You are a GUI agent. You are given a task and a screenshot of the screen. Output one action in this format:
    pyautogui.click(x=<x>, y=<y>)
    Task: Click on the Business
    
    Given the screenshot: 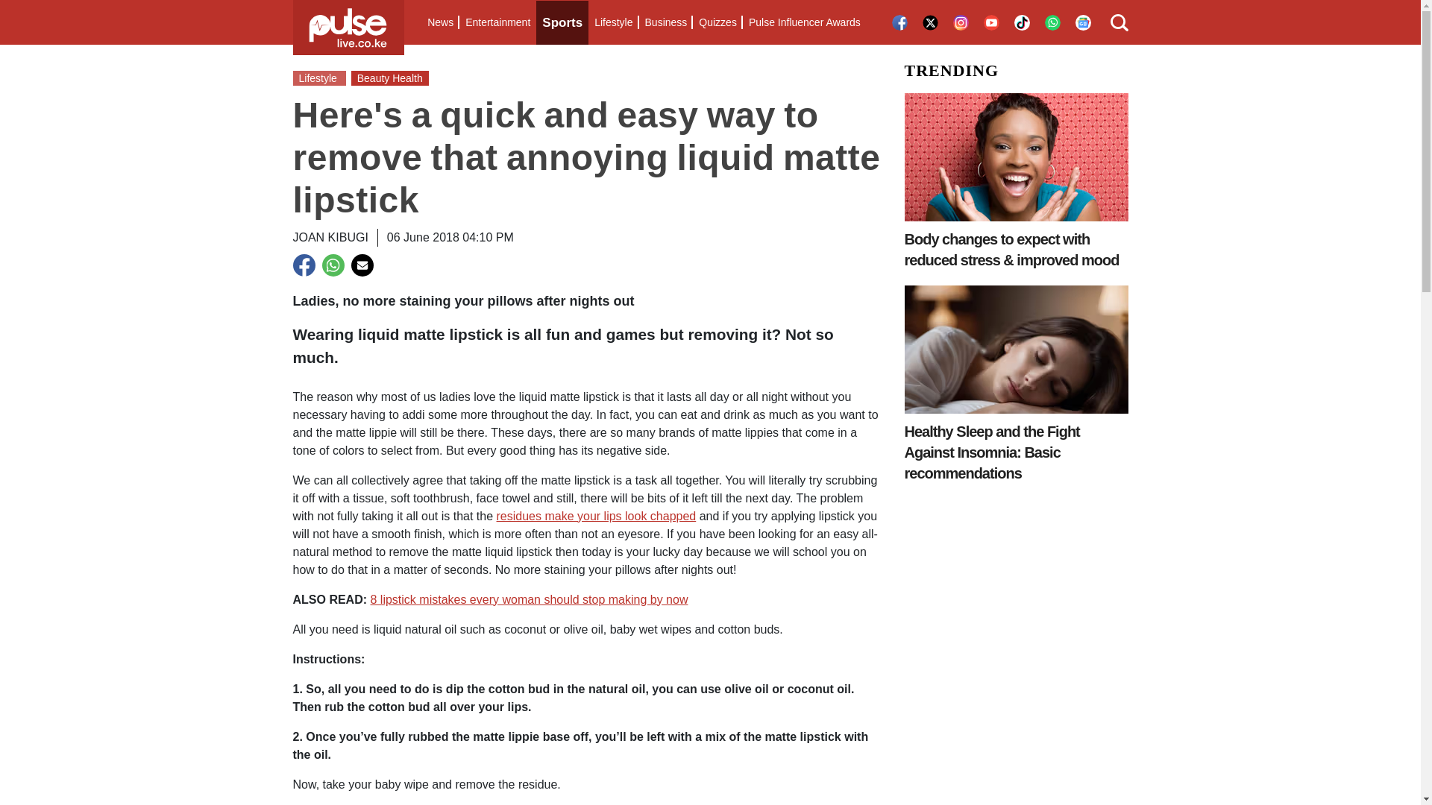 What is the action you would take?
    pyautogui.click(x=665, y=22)
    